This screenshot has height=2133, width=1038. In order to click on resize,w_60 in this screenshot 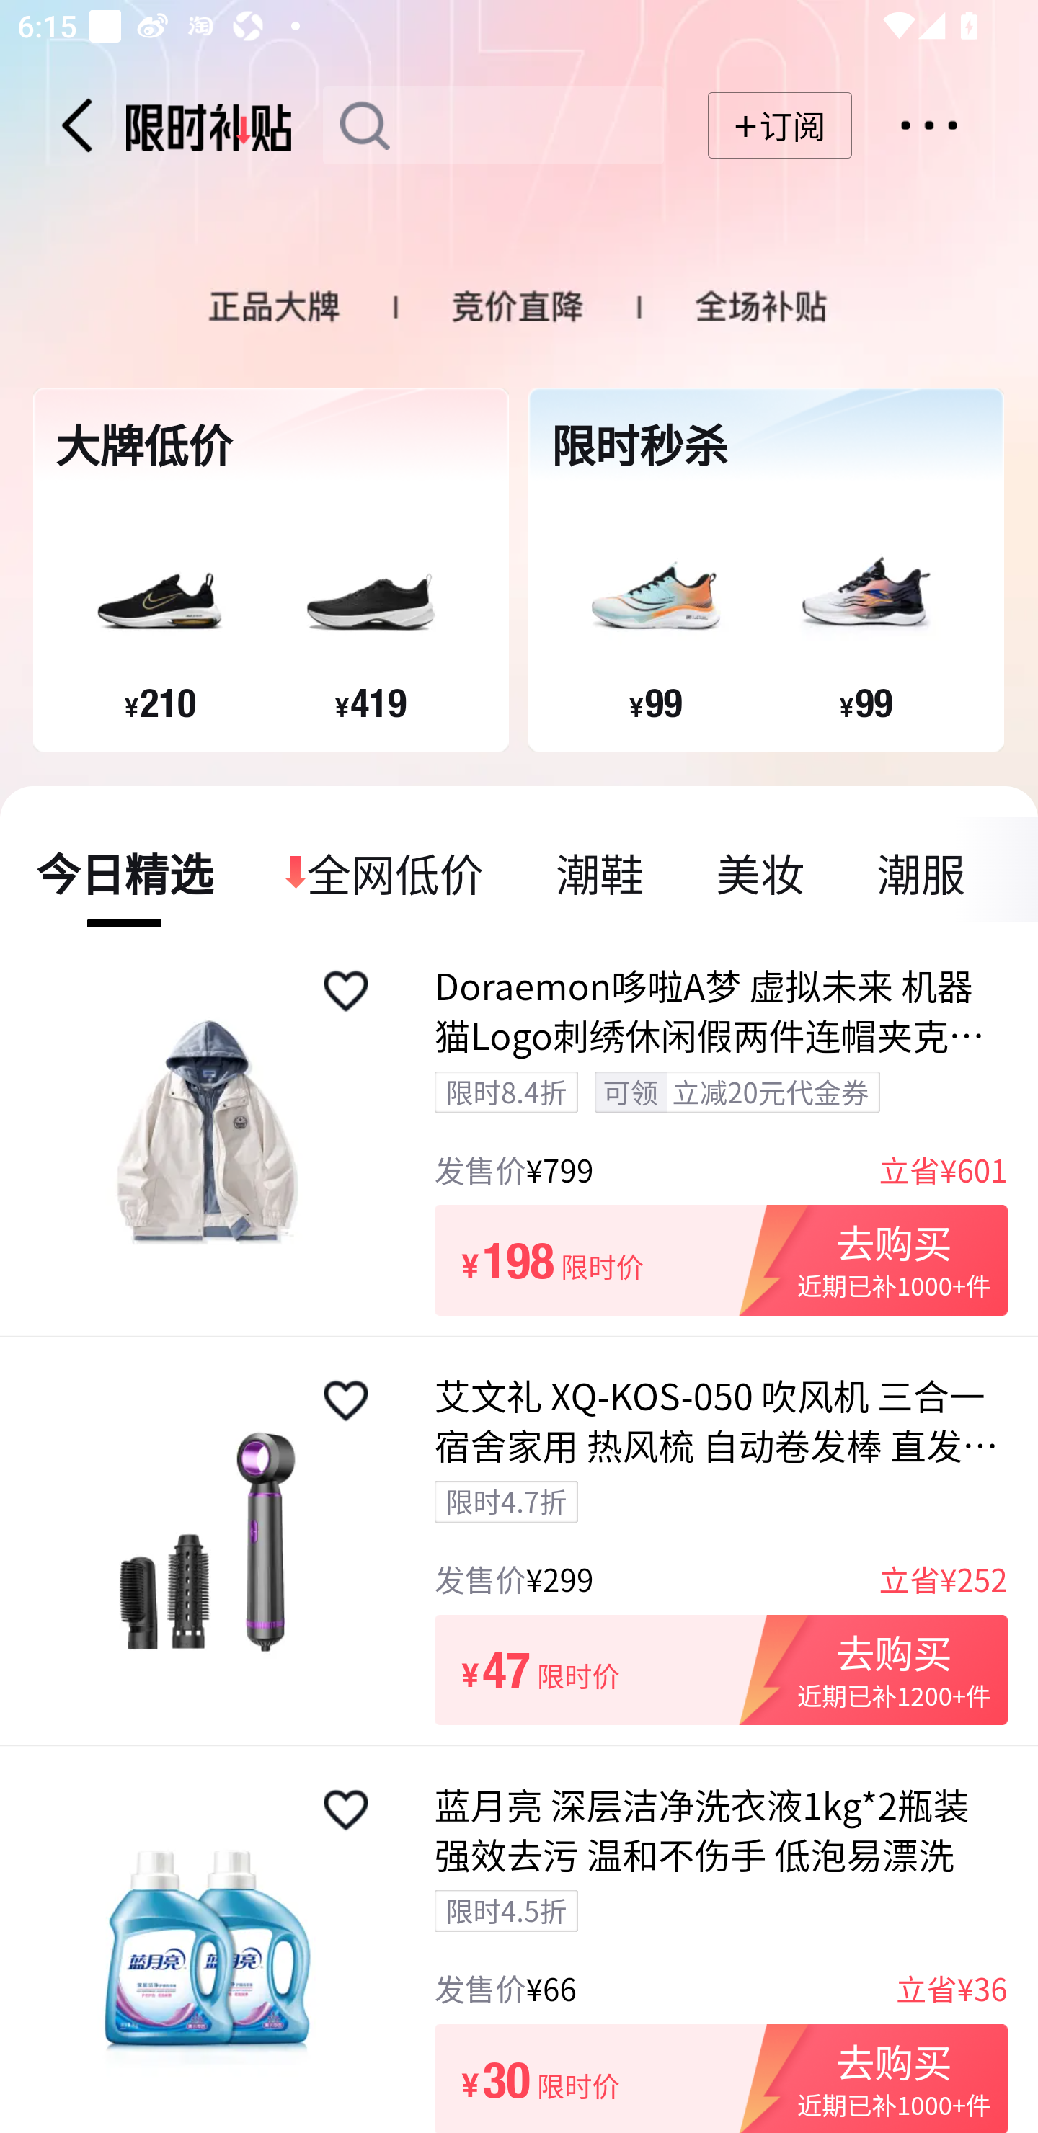, I will do `click(346, 1810)`.